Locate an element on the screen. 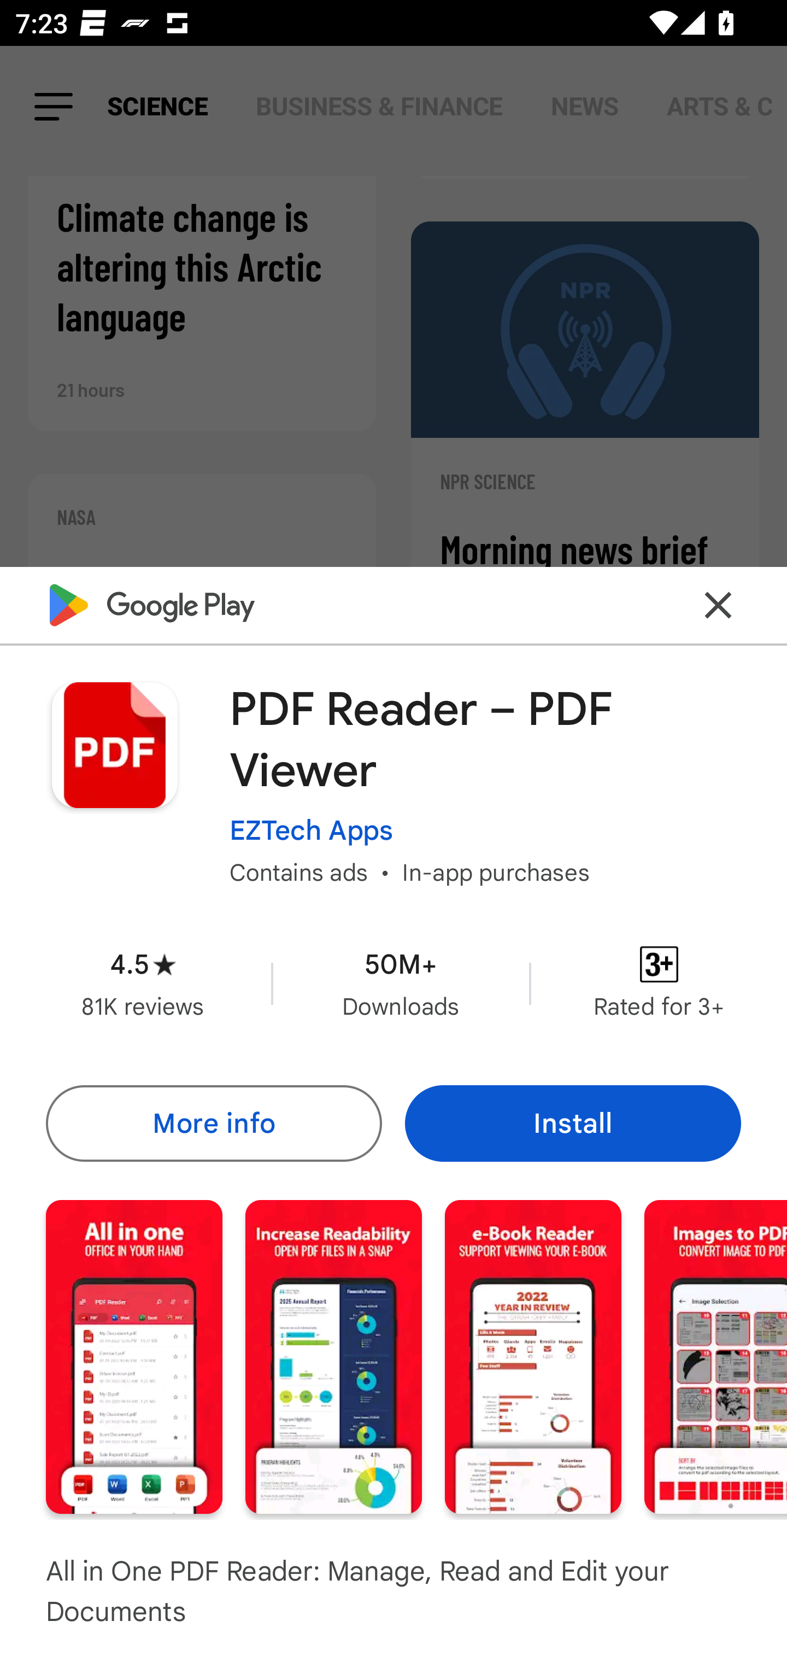  Close is located at coordinates (718, 605).